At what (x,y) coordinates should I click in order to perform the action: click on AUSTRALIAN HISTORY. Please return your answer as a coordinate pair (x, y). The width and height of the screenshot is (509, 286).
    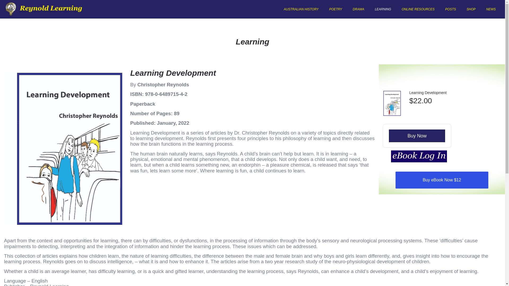
    Looking at the image, I should click on (301, 9).